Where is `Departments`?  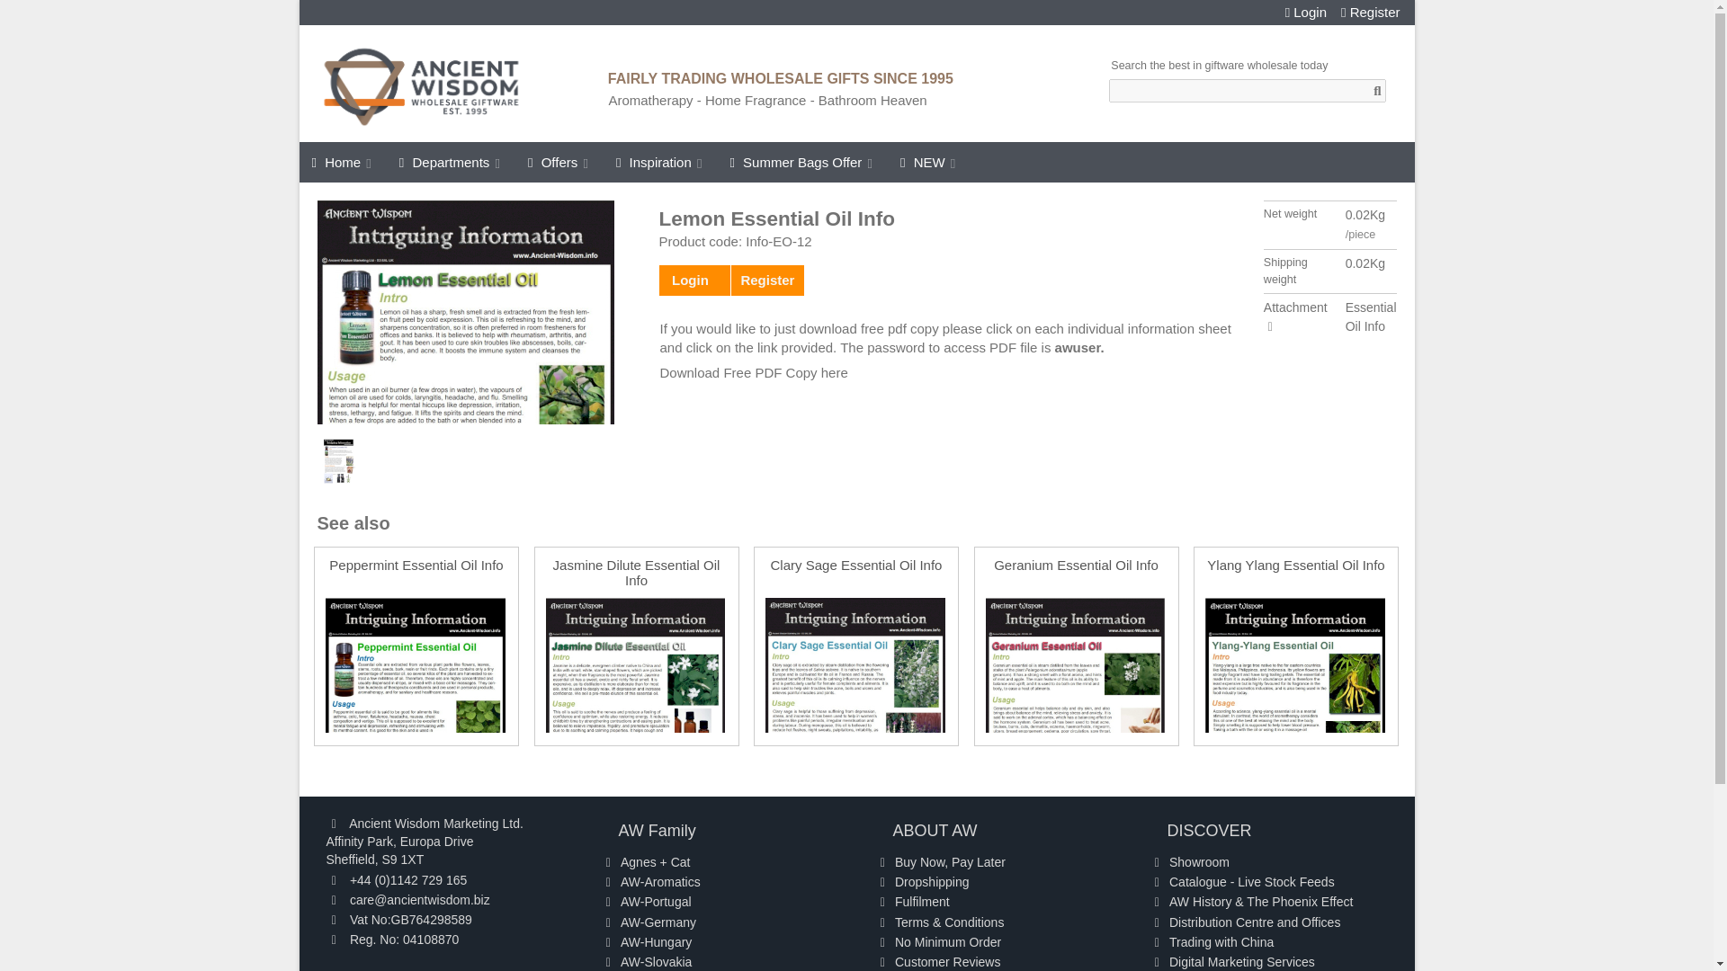
Departments is located at coordinates (451, 162).